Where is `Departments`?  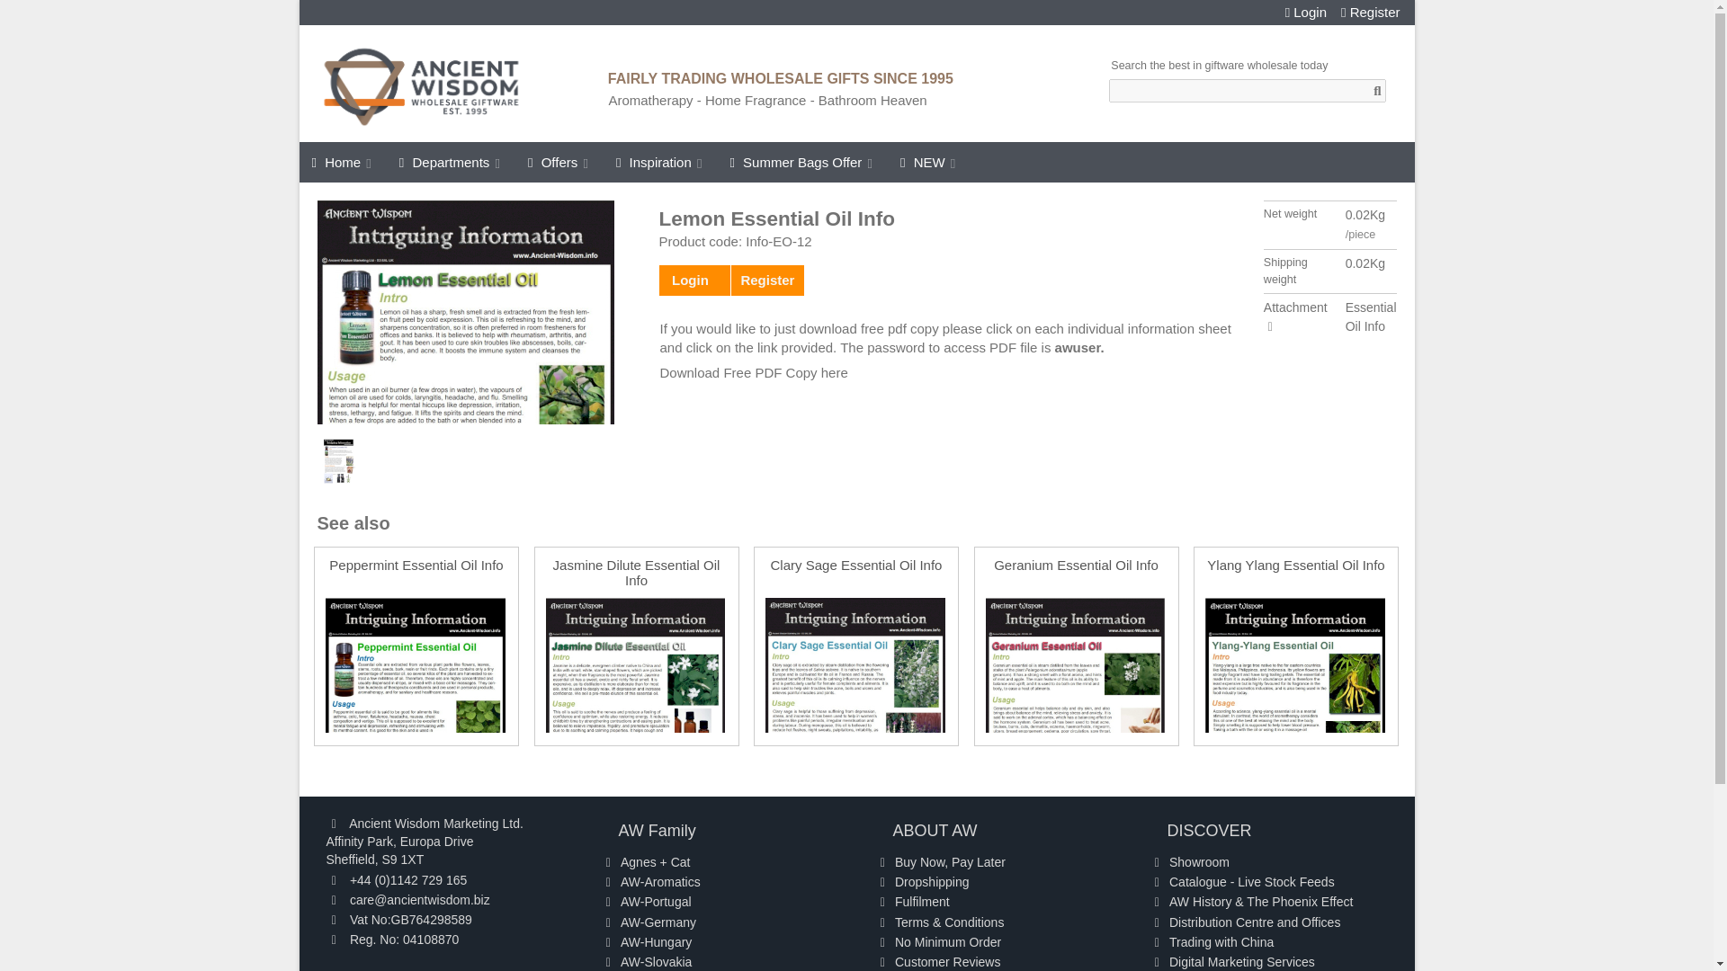
Departments is located at coordinates (451, 162).